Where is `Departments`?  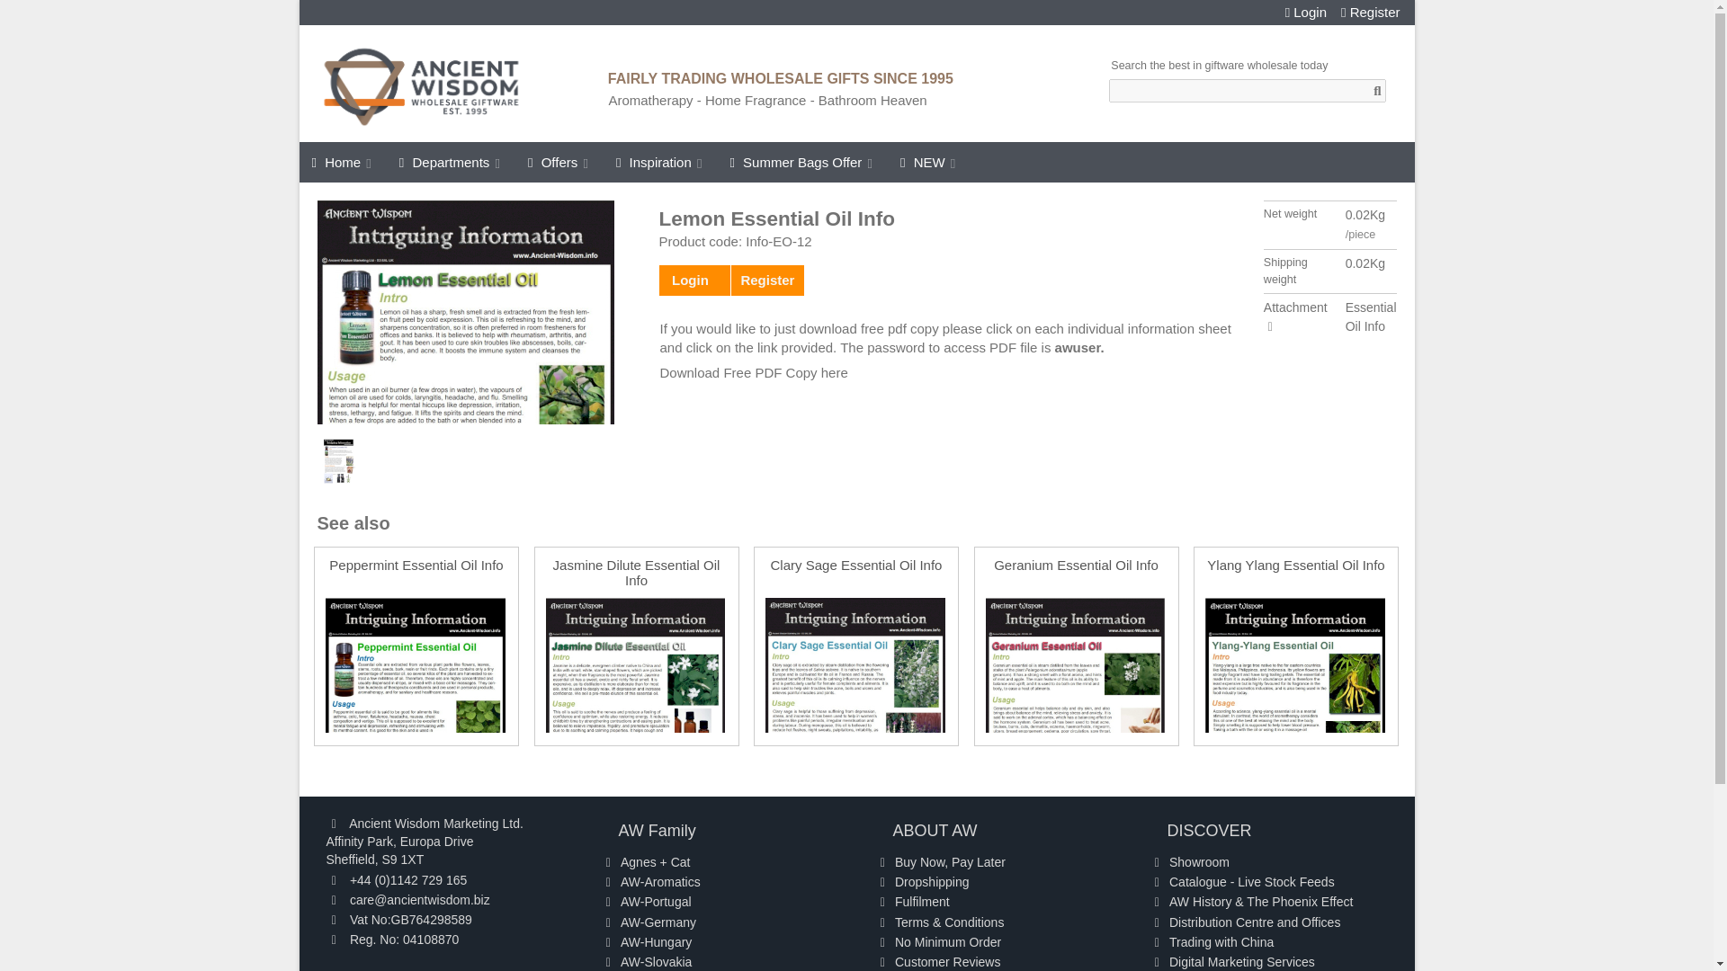
Departments is located at coordinates (451, 162).